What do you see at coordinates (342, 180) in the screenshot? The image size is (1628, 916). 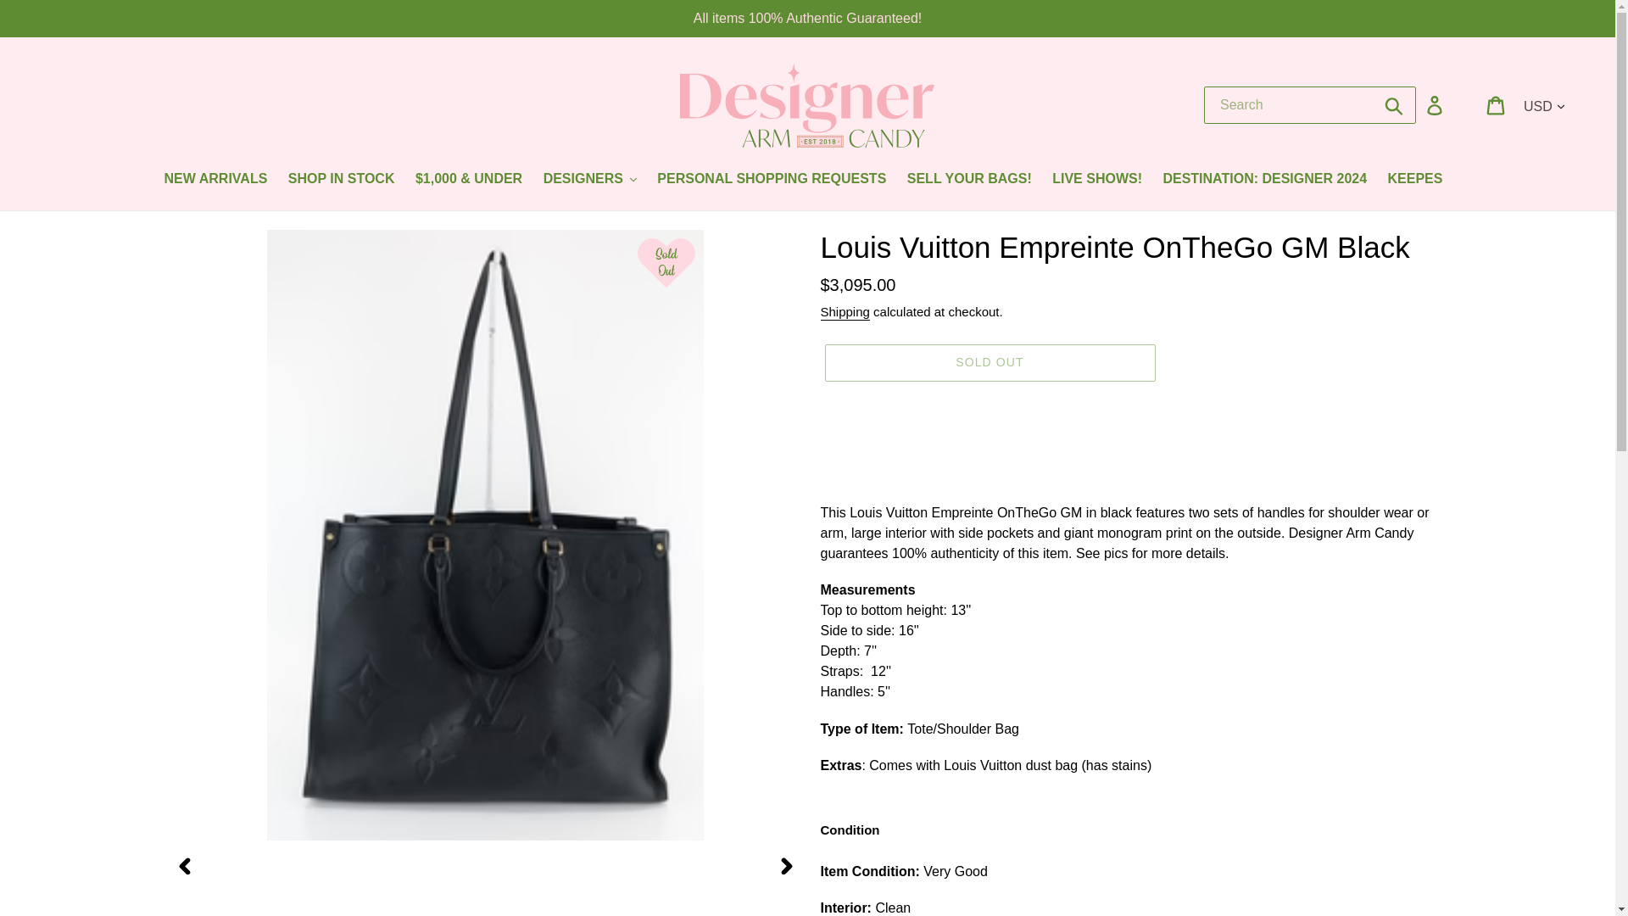 I see `SHOP IN STOCK` at bounding box center [342, 180].